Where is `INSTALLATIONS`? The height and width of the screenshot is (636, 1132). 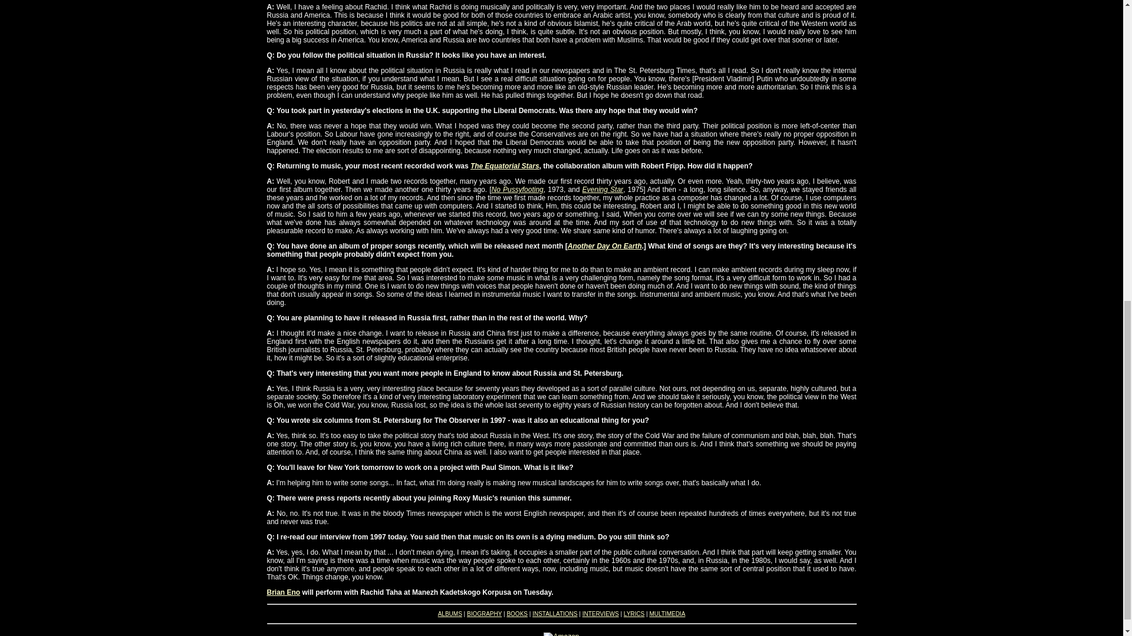
INSTALLATIONS is located at coordinates (554, 614).